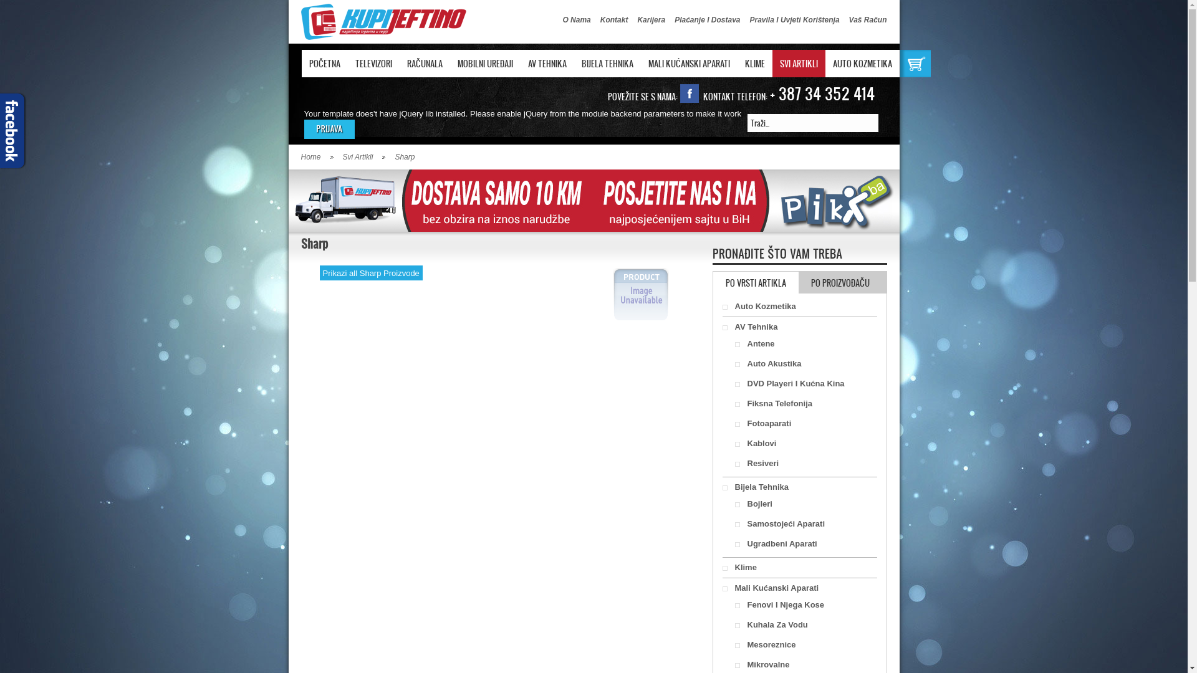 Image resolution: width=1197 pixels, height=673 pixels. I want to click on Home, so click(317, 157).